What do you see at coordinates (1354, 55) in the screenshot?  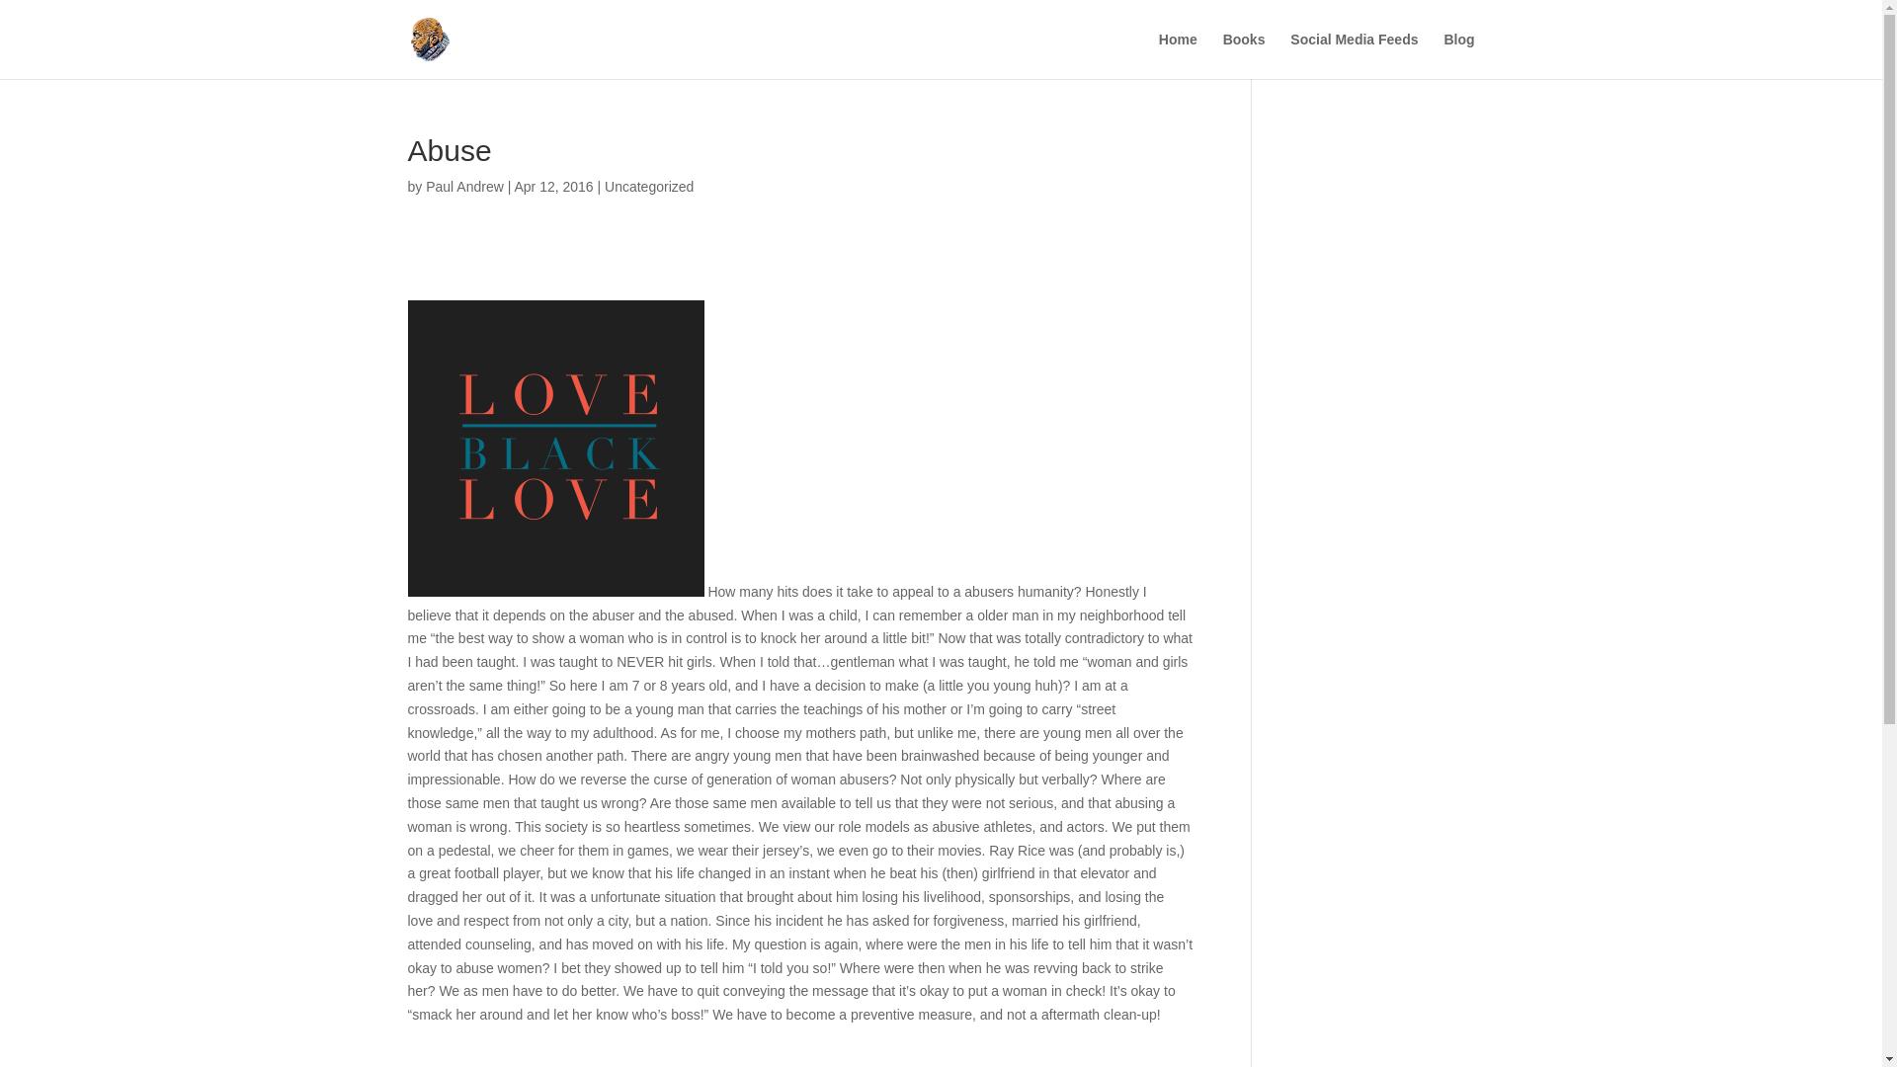 I see `Social Media Feeds` at bounding box center [1354, 55].